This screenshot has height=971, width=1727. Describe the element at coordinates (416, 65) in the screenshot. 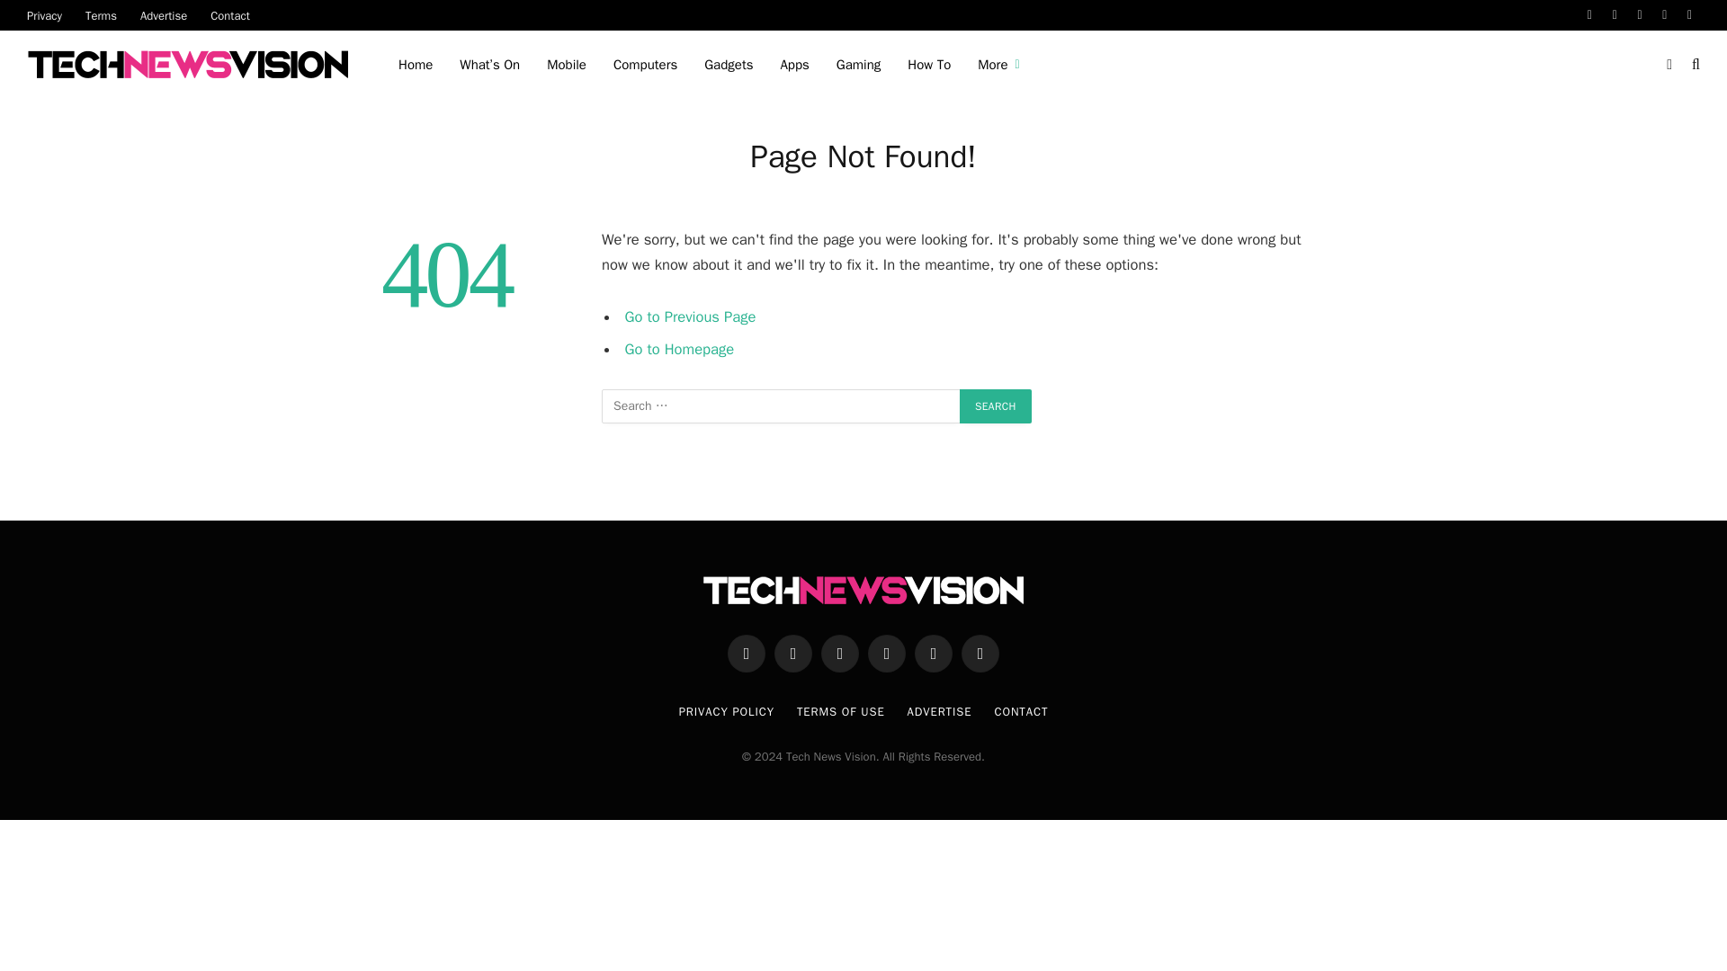

I see `Home` at that location.